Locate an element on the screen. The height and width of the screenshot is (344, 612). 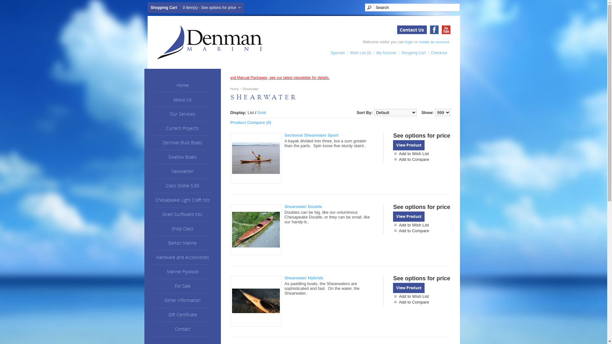
Shopping Cart 0 item(s) - See options for price is located at coordinates (196, 8).